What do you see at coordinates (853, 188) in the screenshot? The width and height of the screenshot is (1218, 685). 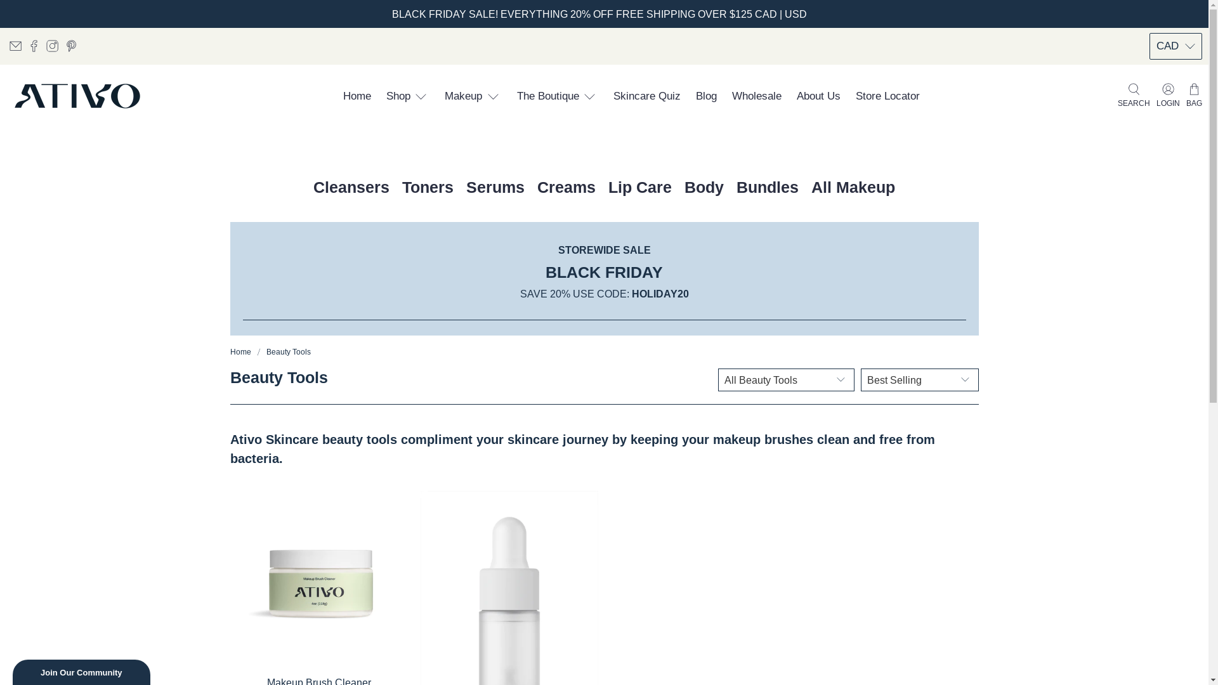 I see `All Makeup` at bounding box center [853, 188].